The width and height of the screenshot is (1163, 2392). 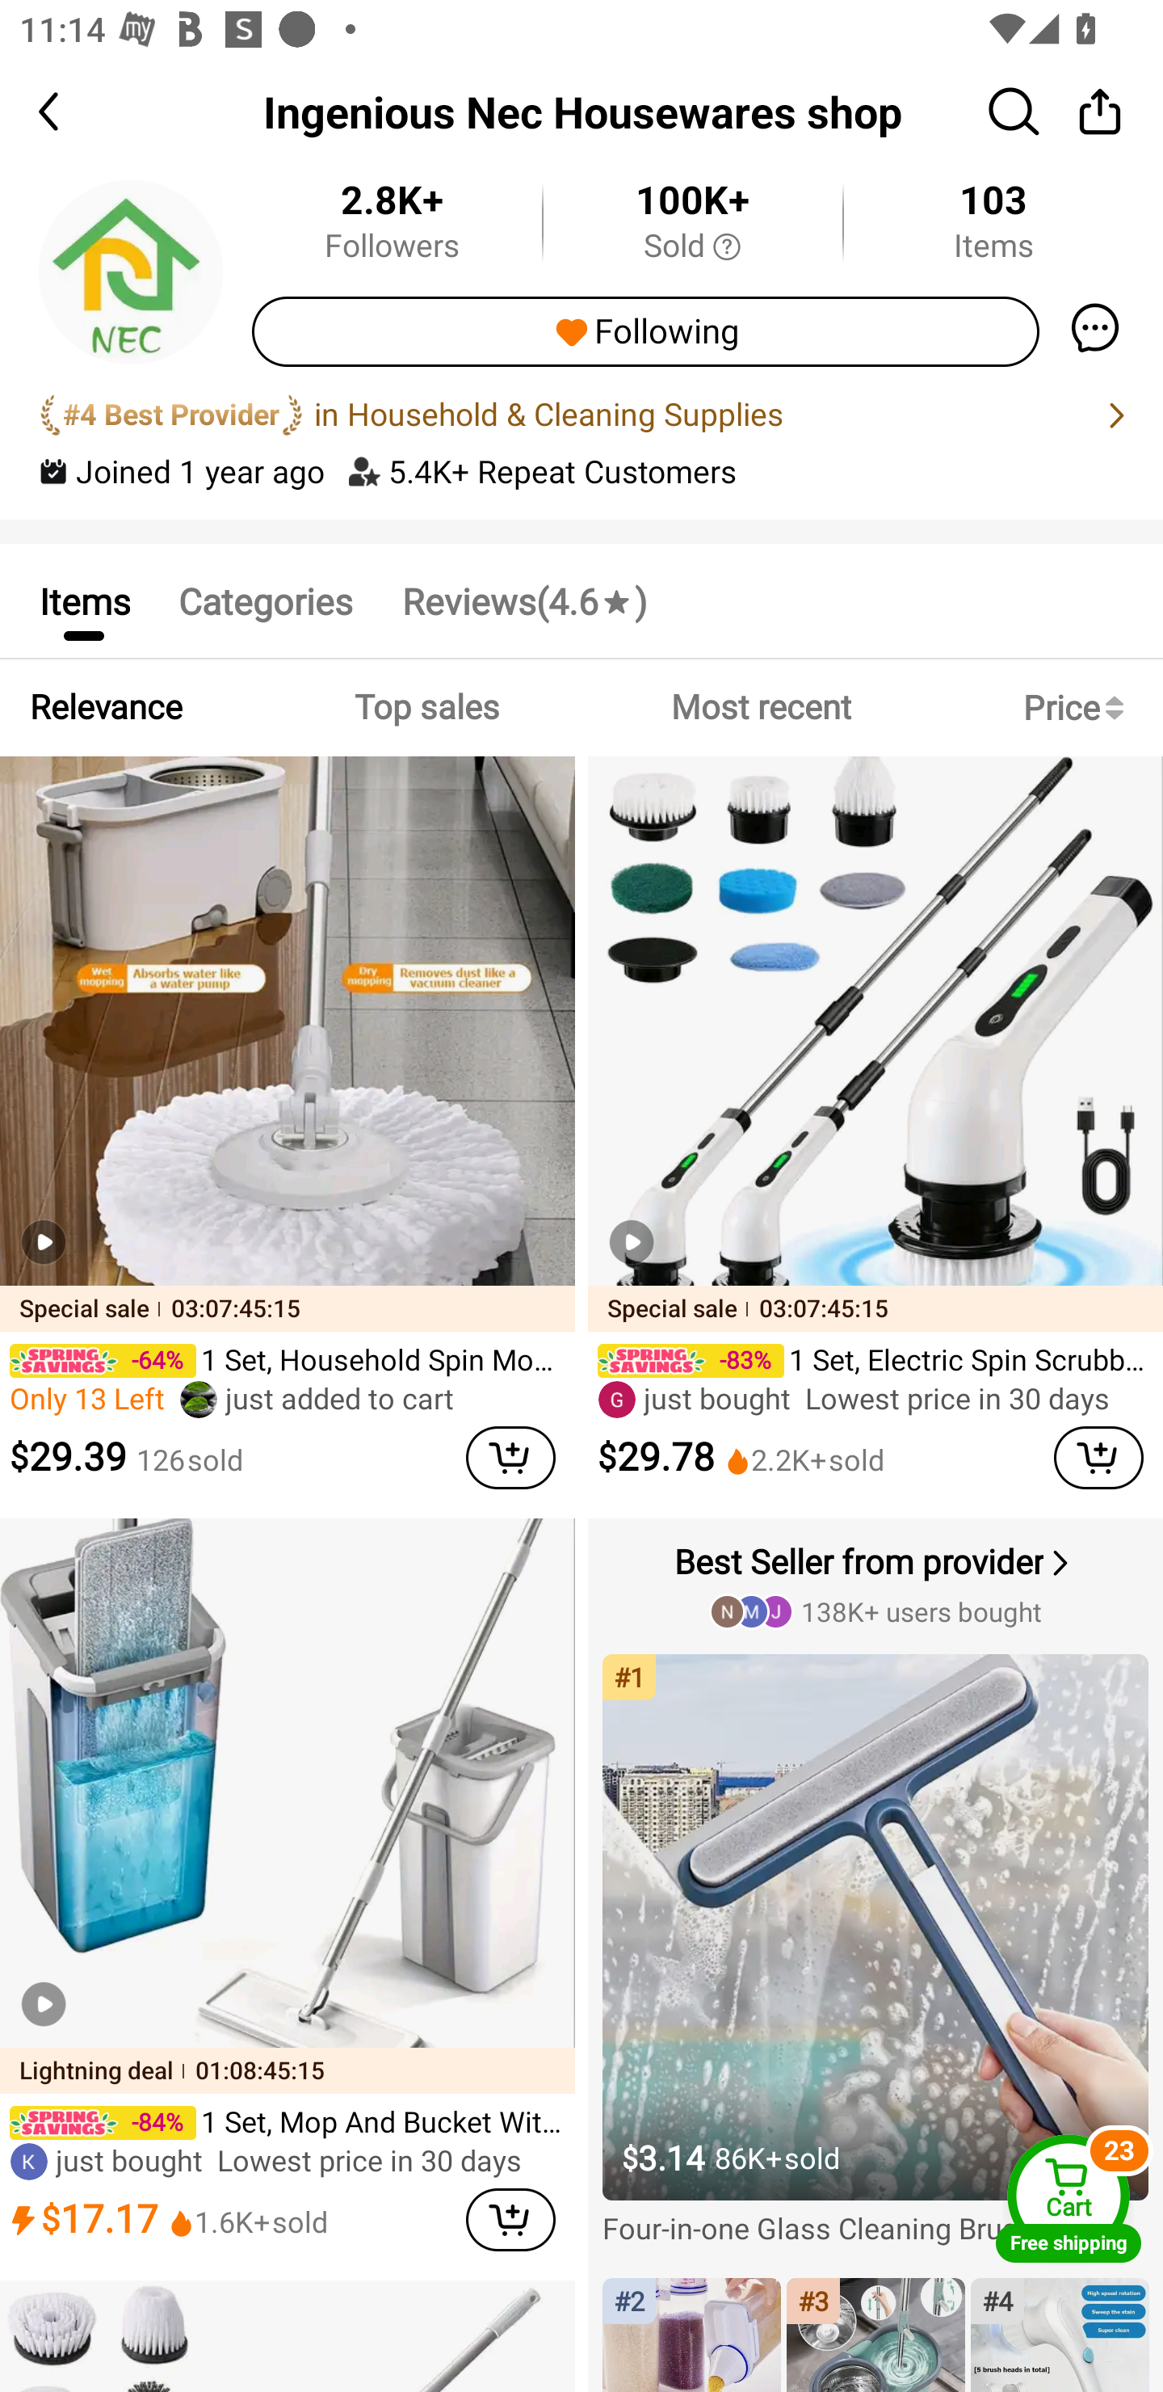 What do you see at coordinates (73, 112) in the screenshot?
I see `back` at bounding box center [73, 112].